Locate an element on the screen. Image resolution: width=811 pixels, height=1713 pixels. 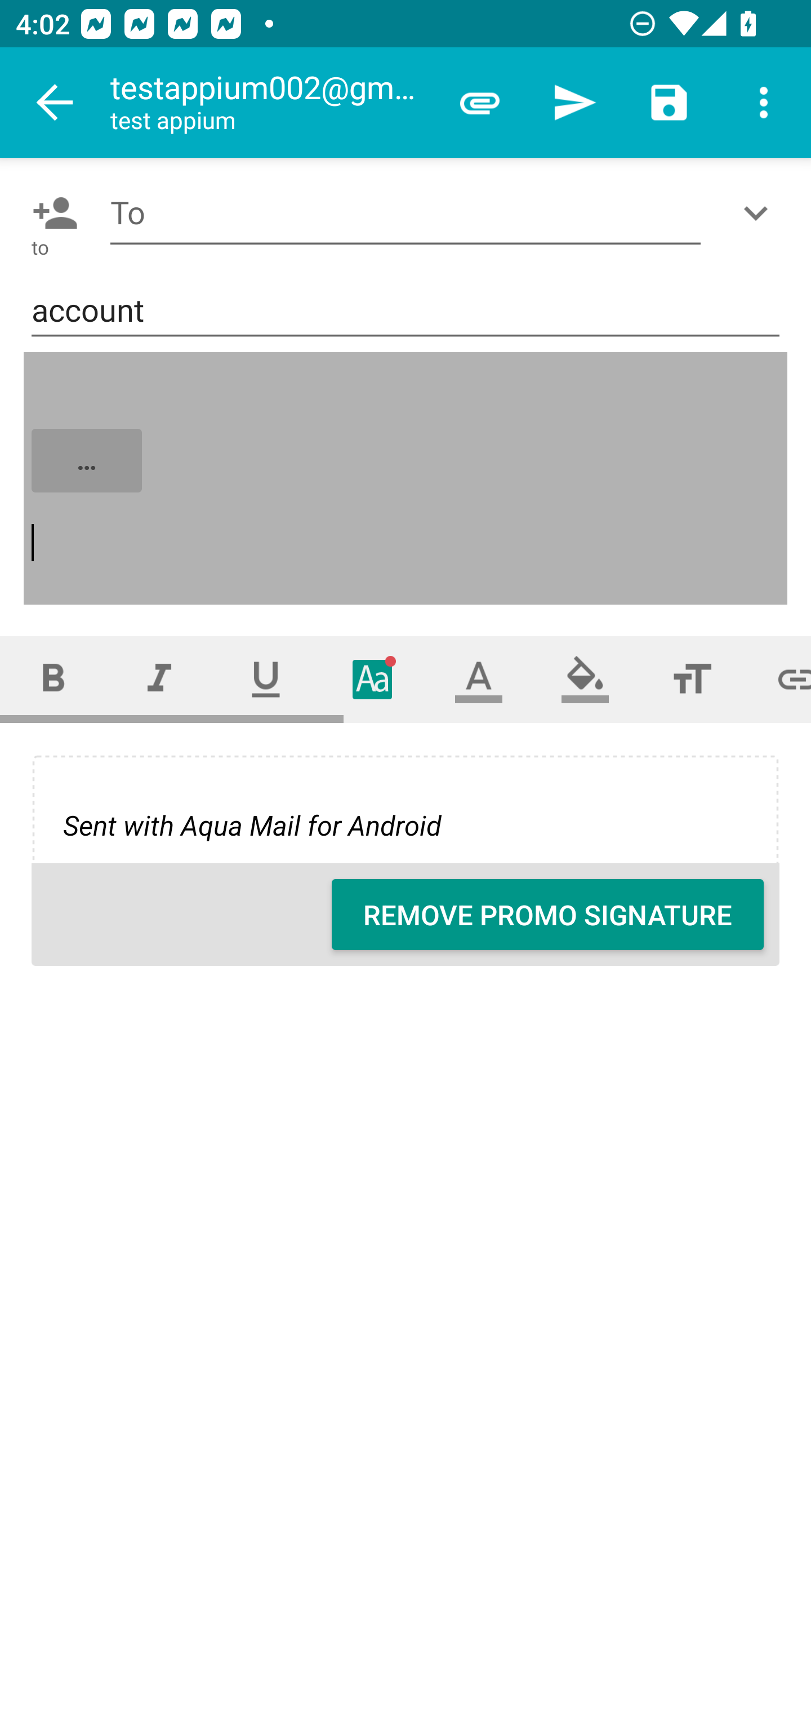
Font size is located at coordinates (692, 678).